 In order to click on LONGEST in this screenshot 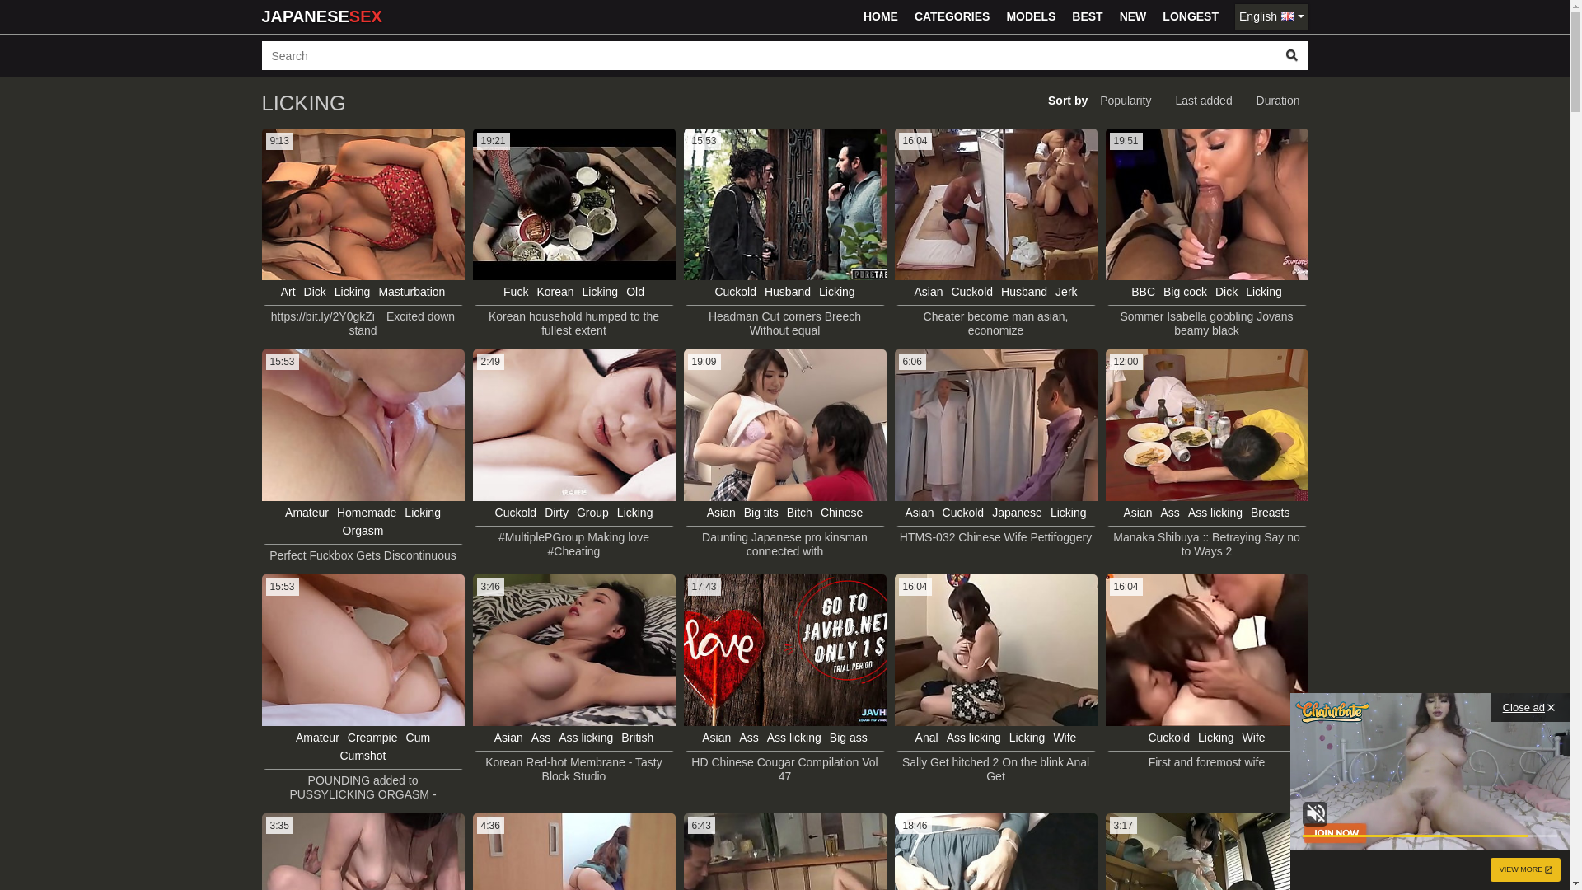, I will do `click(1191, 16)`.